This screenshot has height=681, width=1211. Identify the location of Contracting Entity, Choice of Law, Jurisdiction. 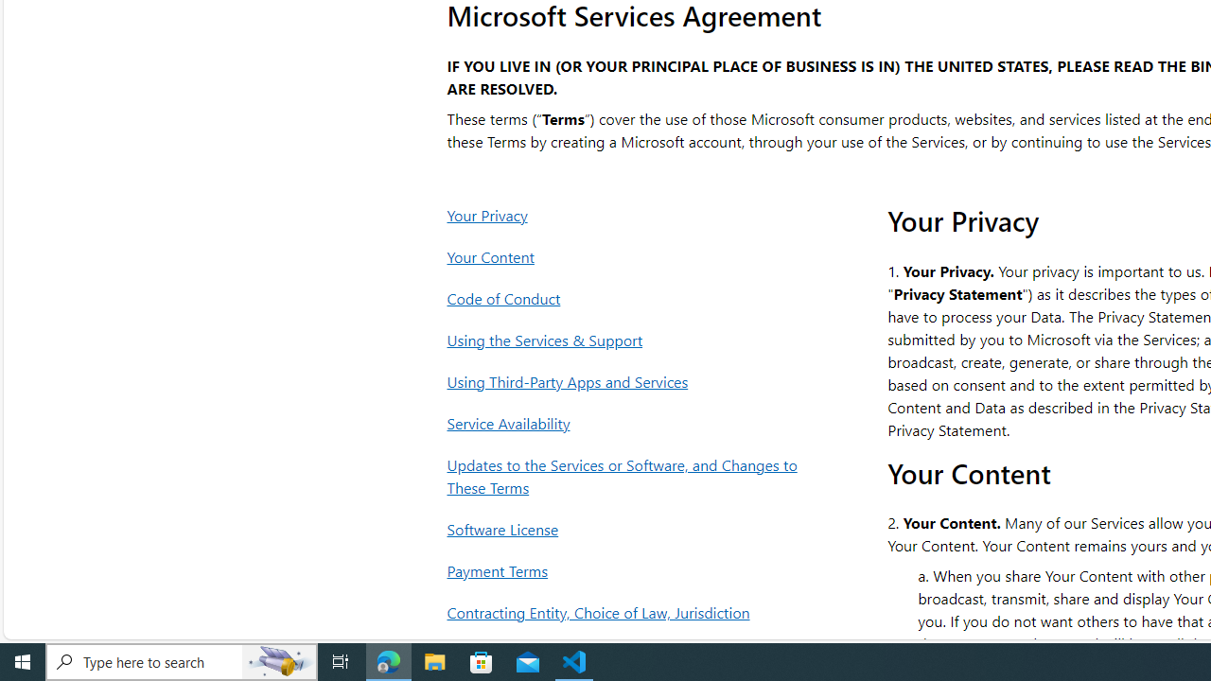
(628, 613).